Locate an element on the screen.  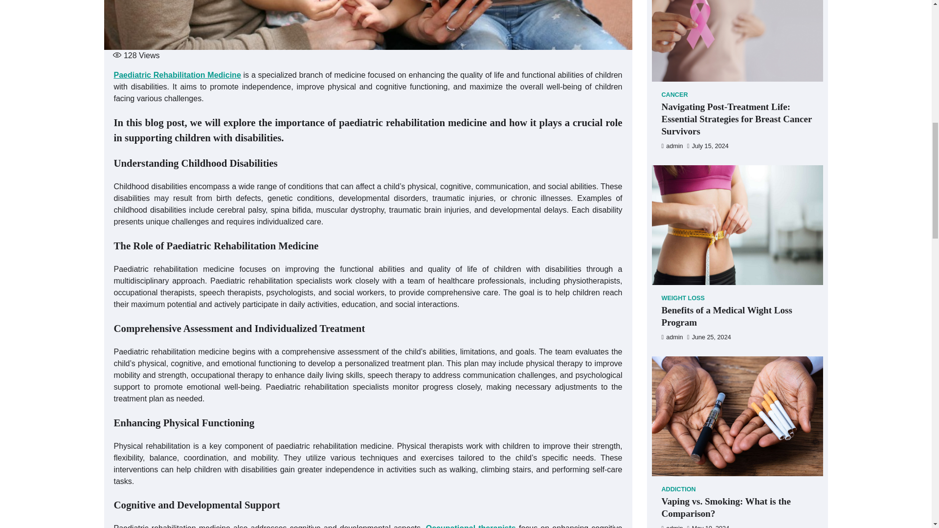
Occupational therapists is located at coordinates (470, 526).